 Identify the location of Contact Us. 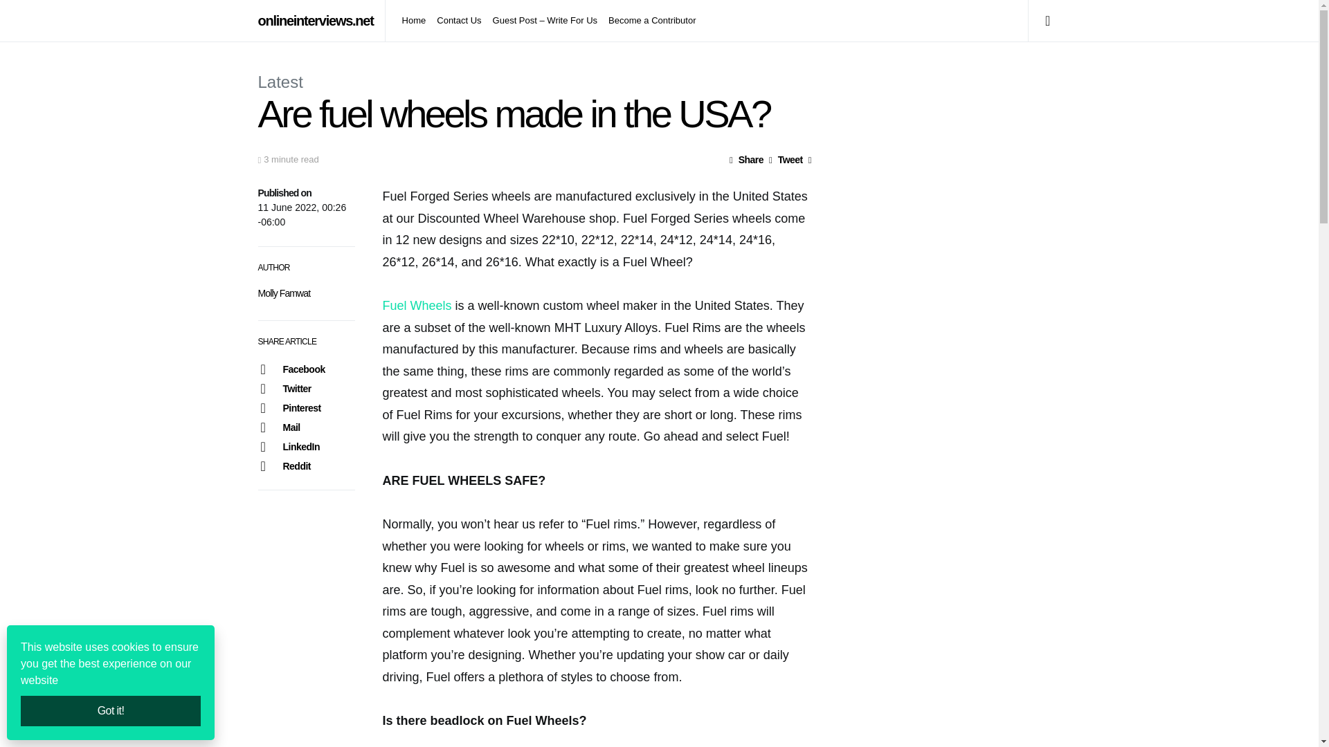
(458, 21).